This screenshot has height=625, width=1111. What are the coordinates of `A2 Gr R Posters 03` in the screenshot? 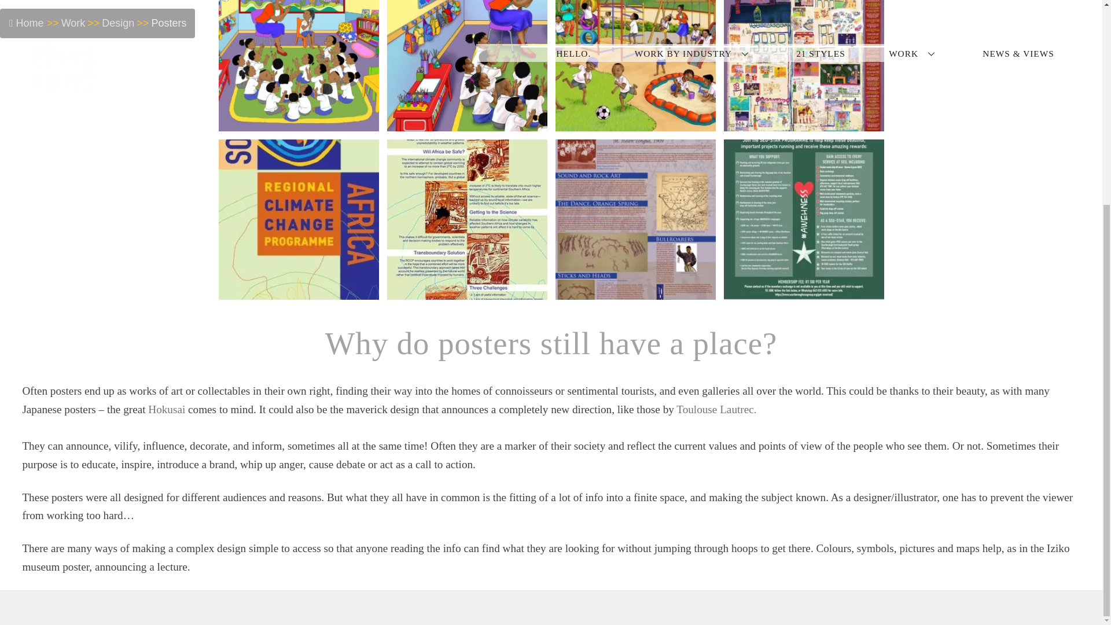 It's located at (635, 65).